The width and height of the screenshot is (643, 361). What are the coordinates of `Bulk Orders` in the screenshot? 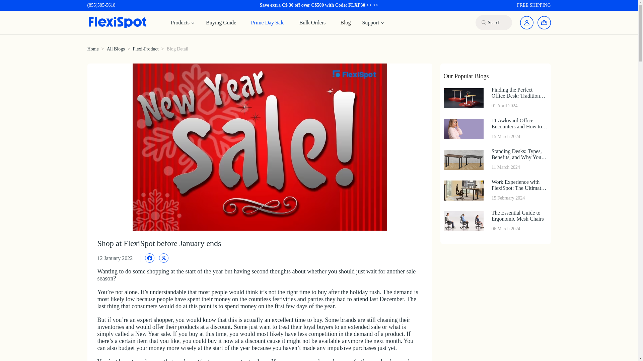 It's located at (183, 23).